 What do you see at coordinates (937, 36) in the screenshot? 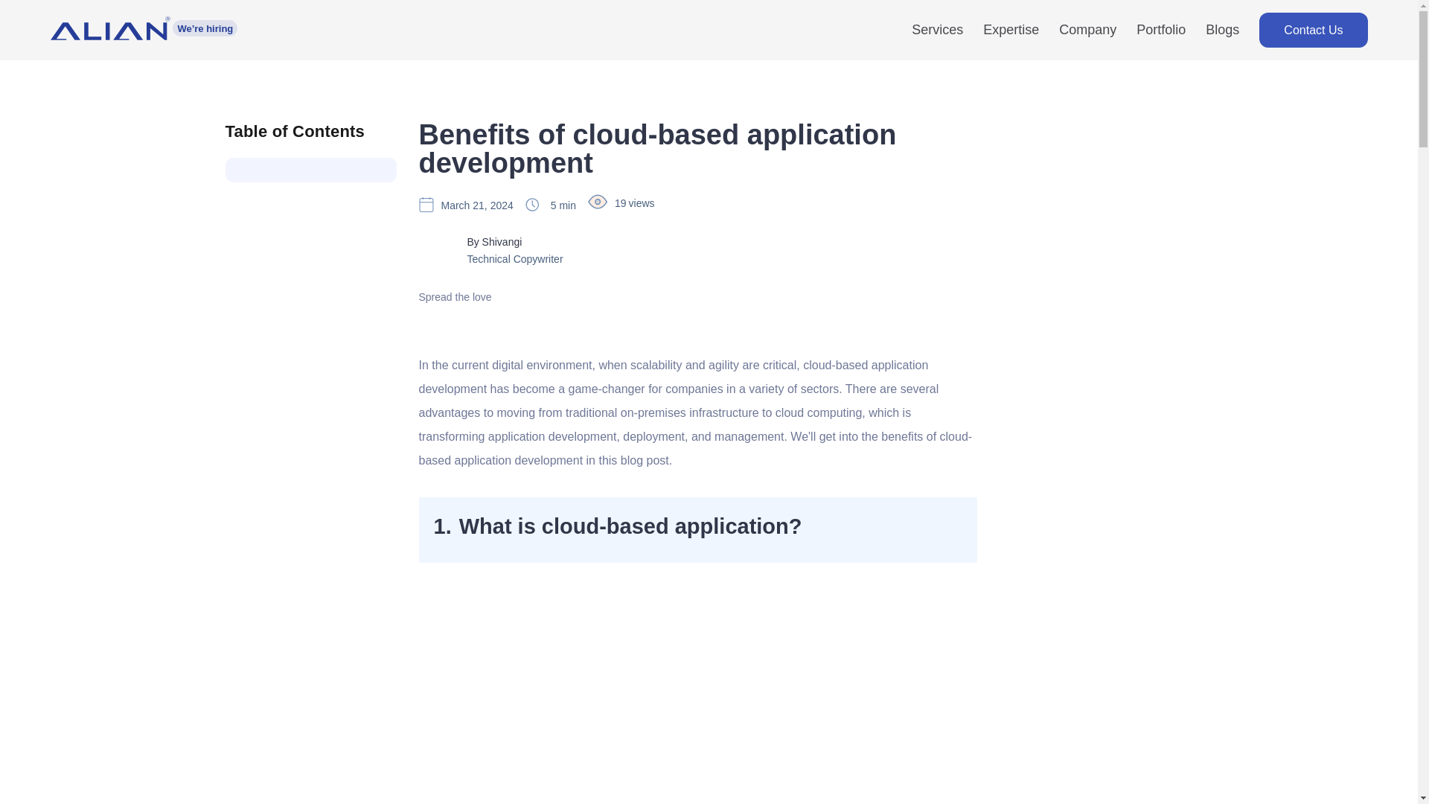
I see `Services` at bounding box center [937, 36].